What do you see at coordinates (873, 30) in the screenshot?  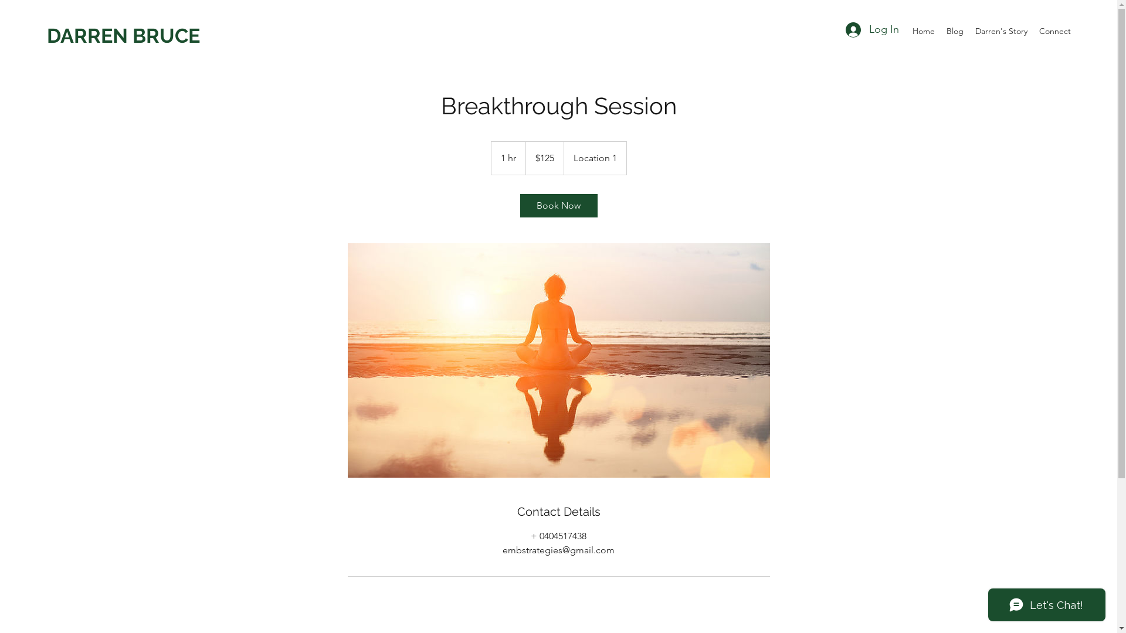 I see `Log In` at bounding box center [873, 30].